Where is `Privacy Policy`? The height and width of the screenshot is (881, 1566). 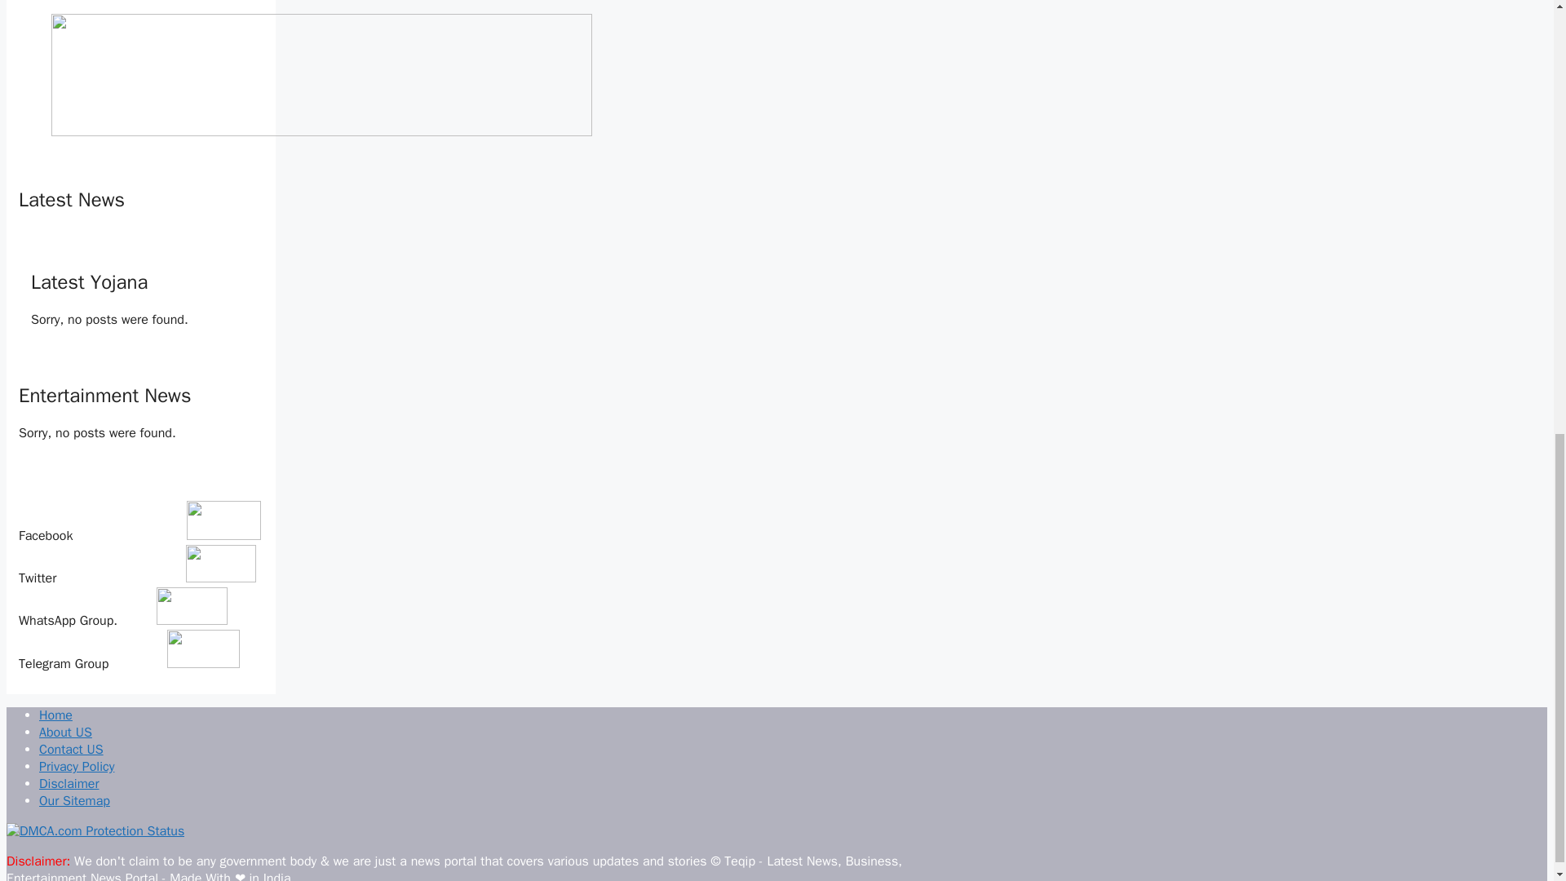 Privacy Policy is located at coordinates (77, 767).